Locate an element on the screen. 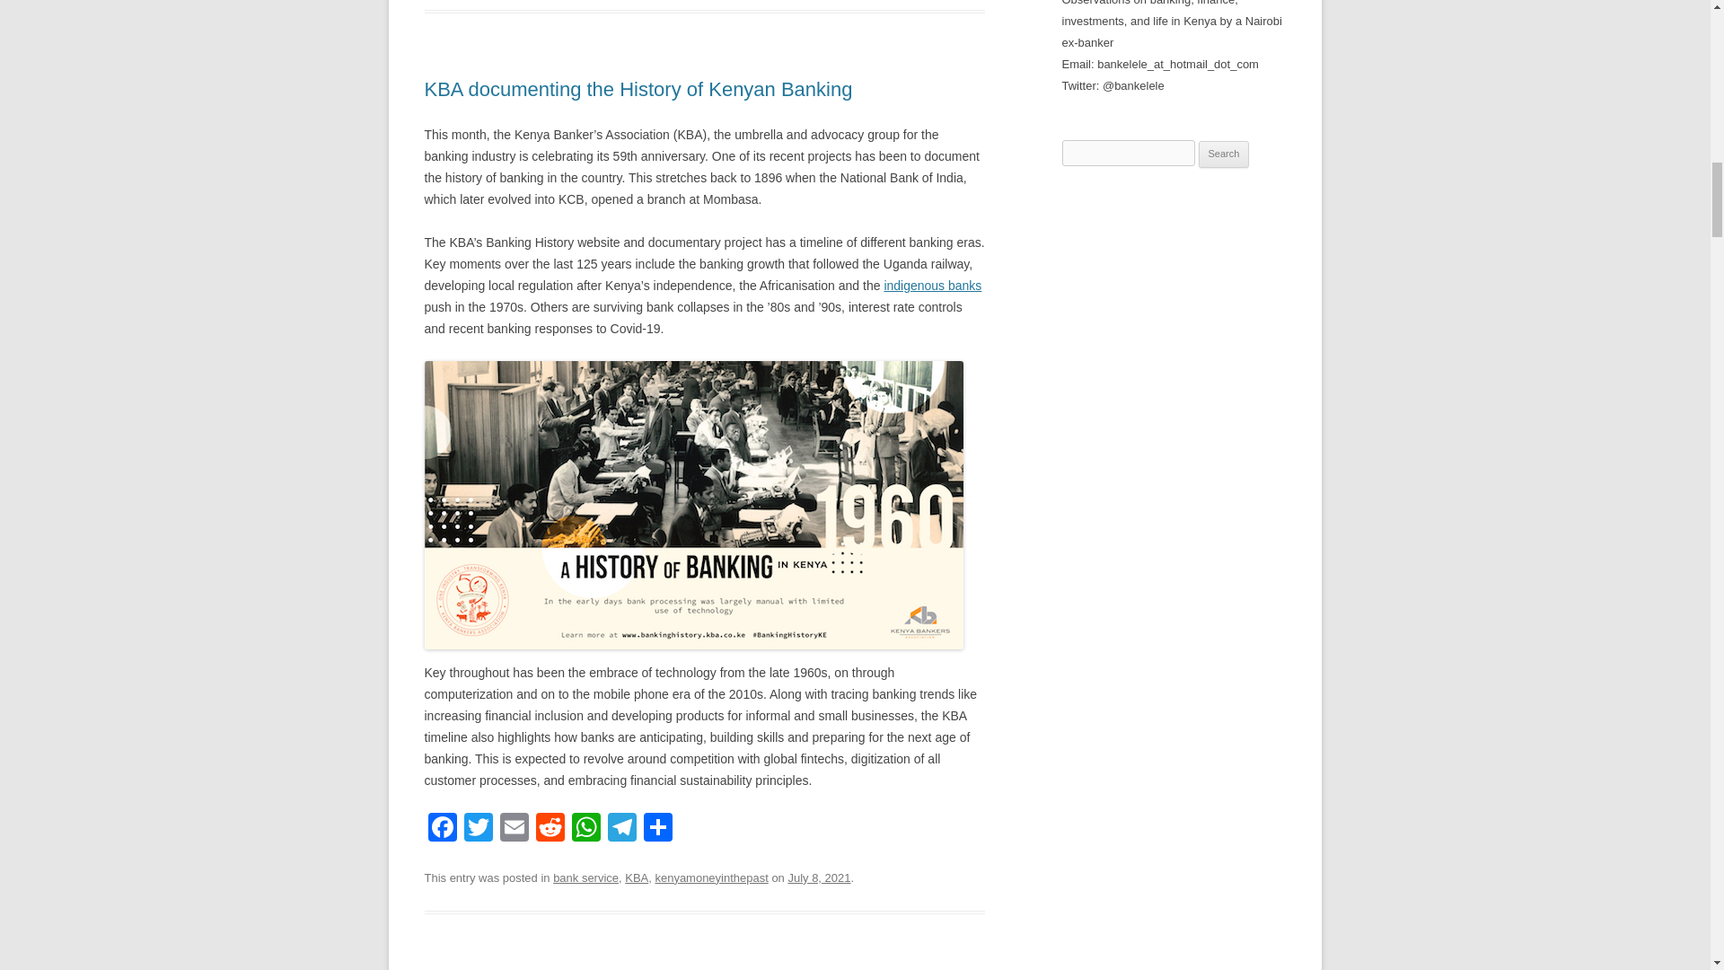 The height and width of the screenshot is (970, 1724). WhatsApp is located at coordinates (585, 829).